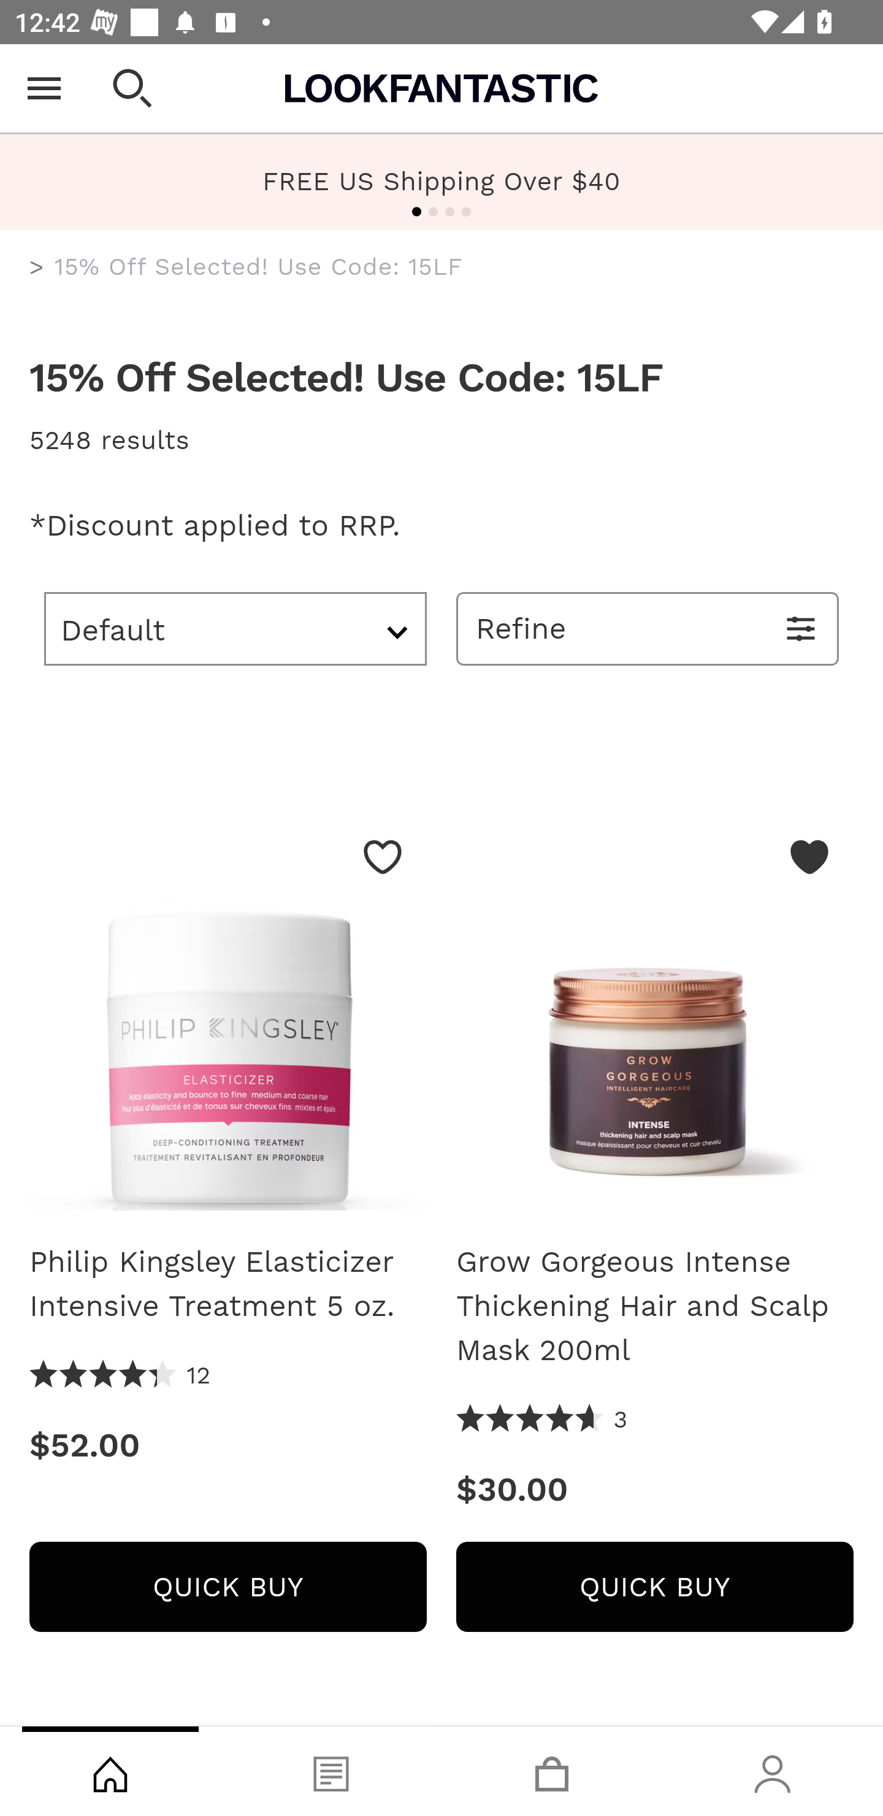 This screenshot has width=883, height=1816. I want to click on Refine, so click(648, 628).